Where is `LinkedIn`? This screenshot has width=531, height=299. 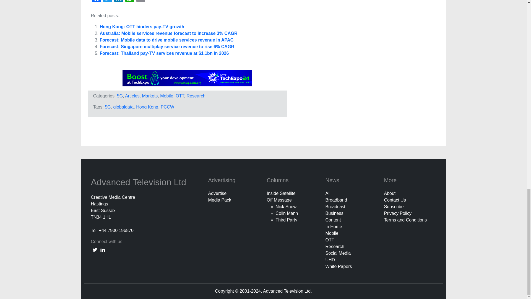
LinkedIn is located at coordinates (118, 2).